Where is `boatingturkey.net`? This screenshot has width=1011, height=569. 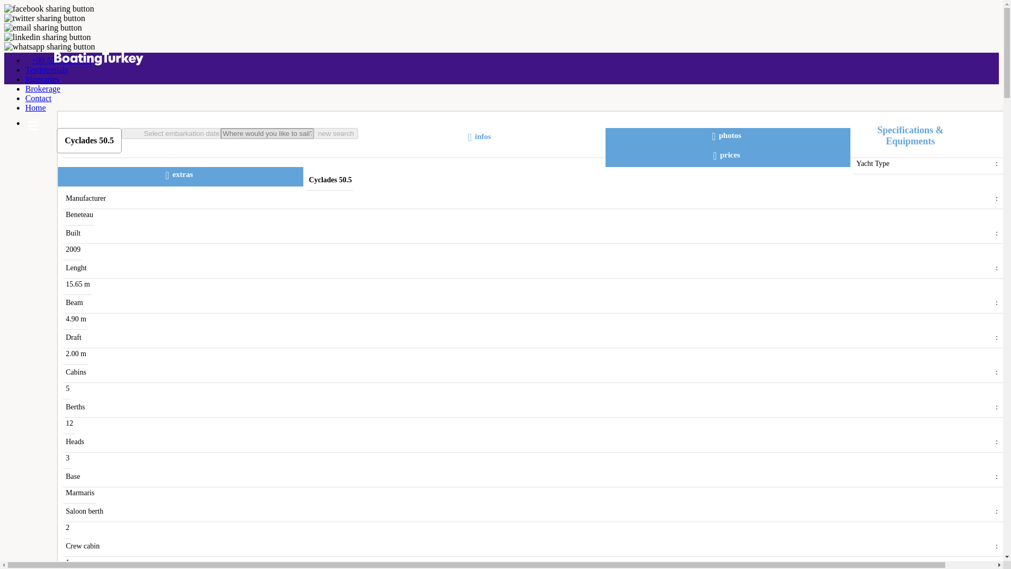
boatingturkey.net is located at coordinates (501, 60).